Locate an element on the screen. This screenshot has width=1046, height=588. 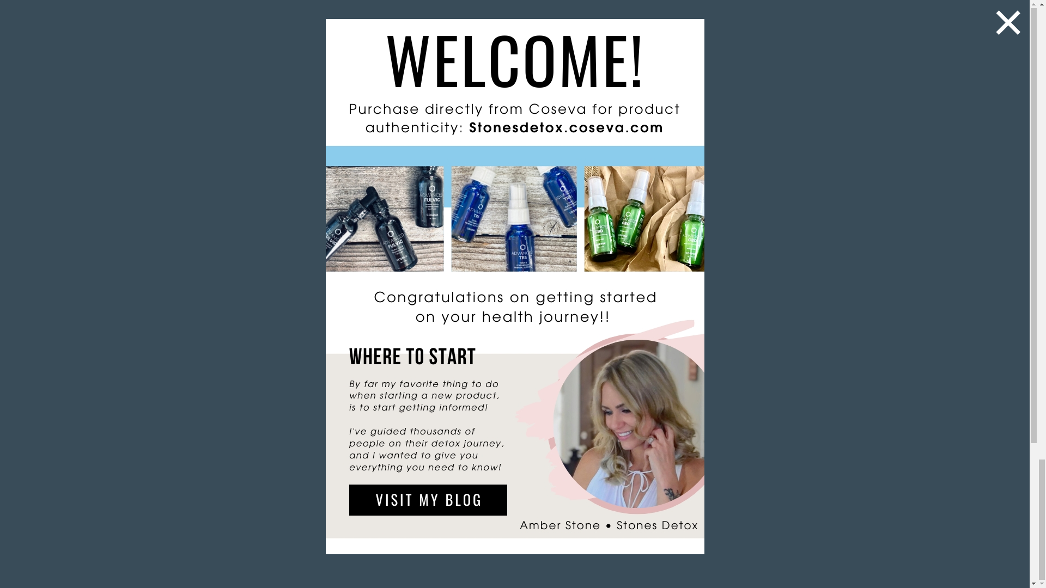
Follow on Pinterest is located at coordinates (190, 475).